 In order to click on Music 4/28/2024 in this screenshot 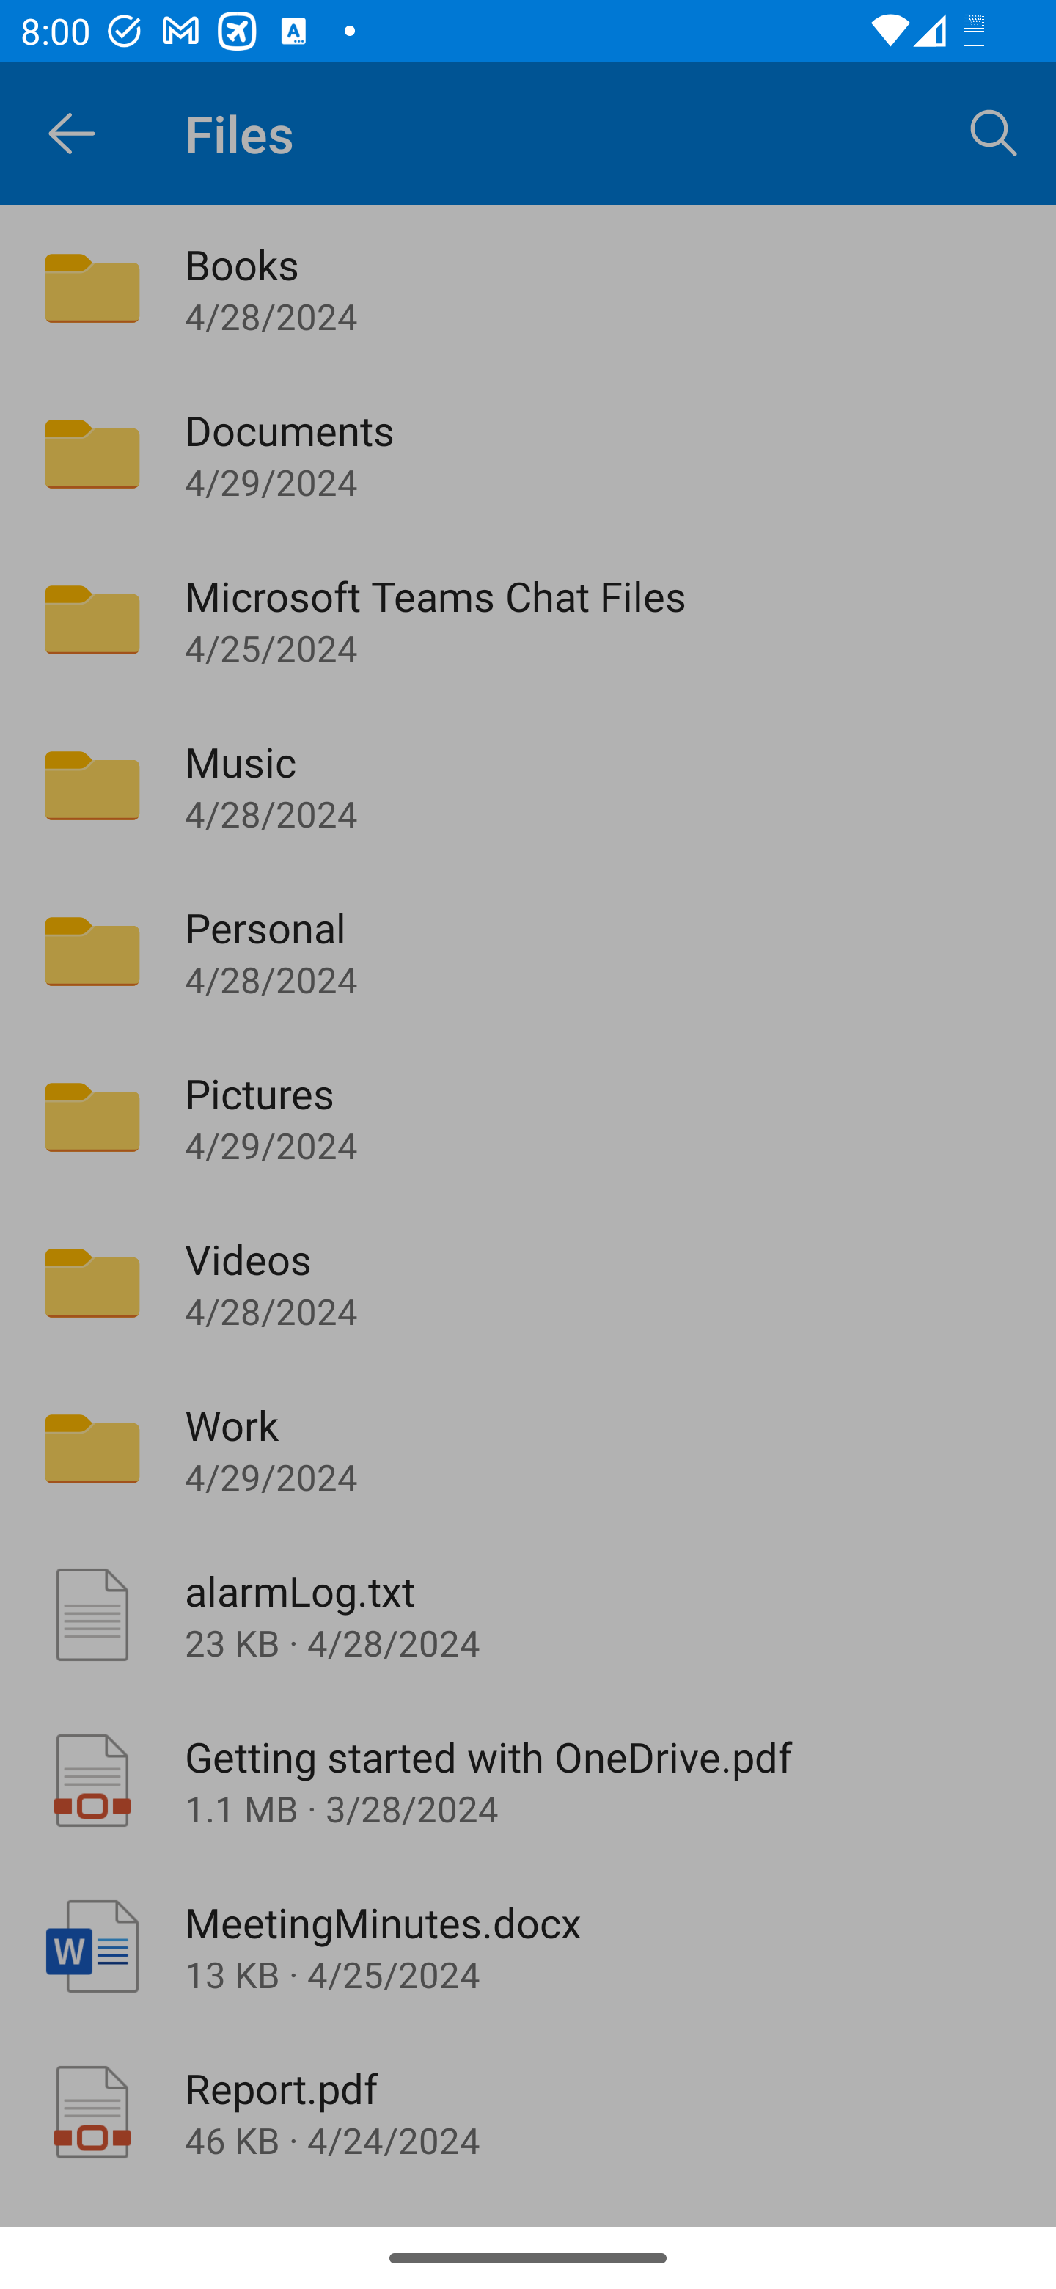, I will do `click(528, 785)`.